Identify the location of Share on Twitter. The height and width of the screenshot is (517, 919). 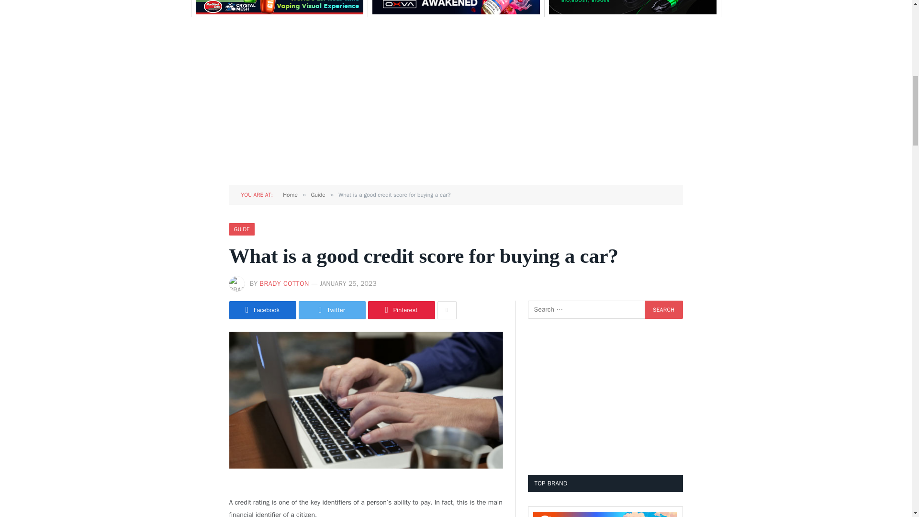
(332, 310).